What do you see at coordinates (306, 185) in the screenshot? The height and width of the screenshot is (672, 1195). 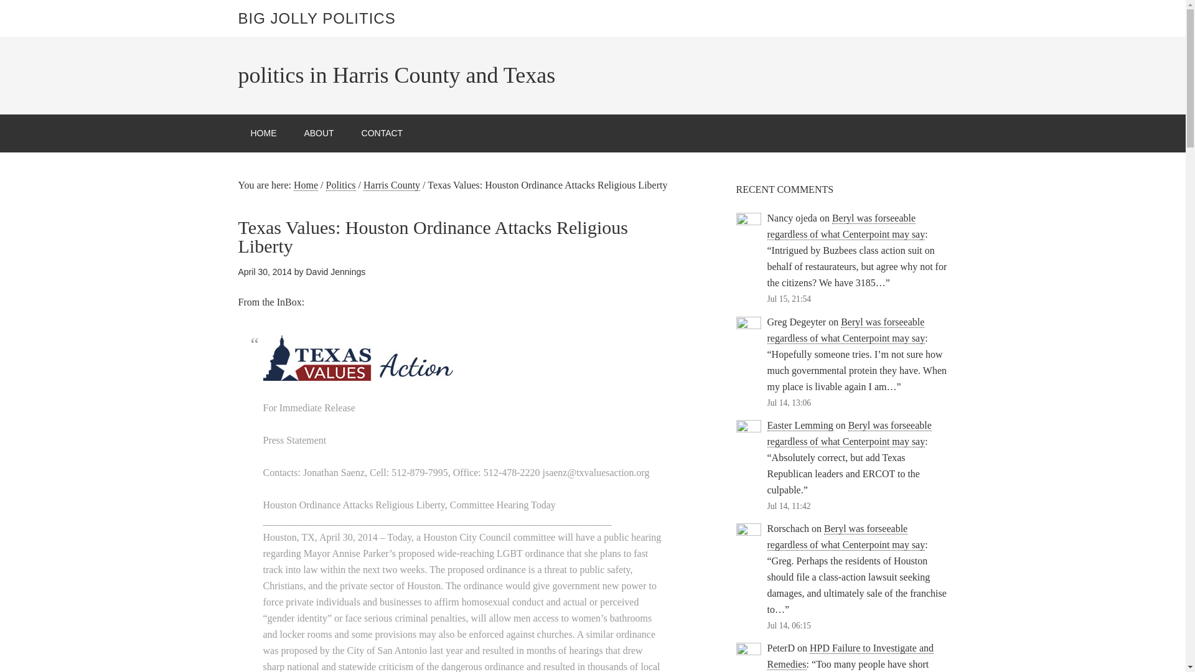 I see `Home` at bounding box center [306, 185].